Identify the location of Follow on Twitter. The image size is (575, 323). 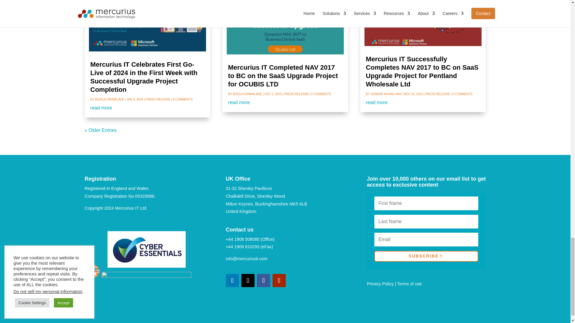
(248, 281).